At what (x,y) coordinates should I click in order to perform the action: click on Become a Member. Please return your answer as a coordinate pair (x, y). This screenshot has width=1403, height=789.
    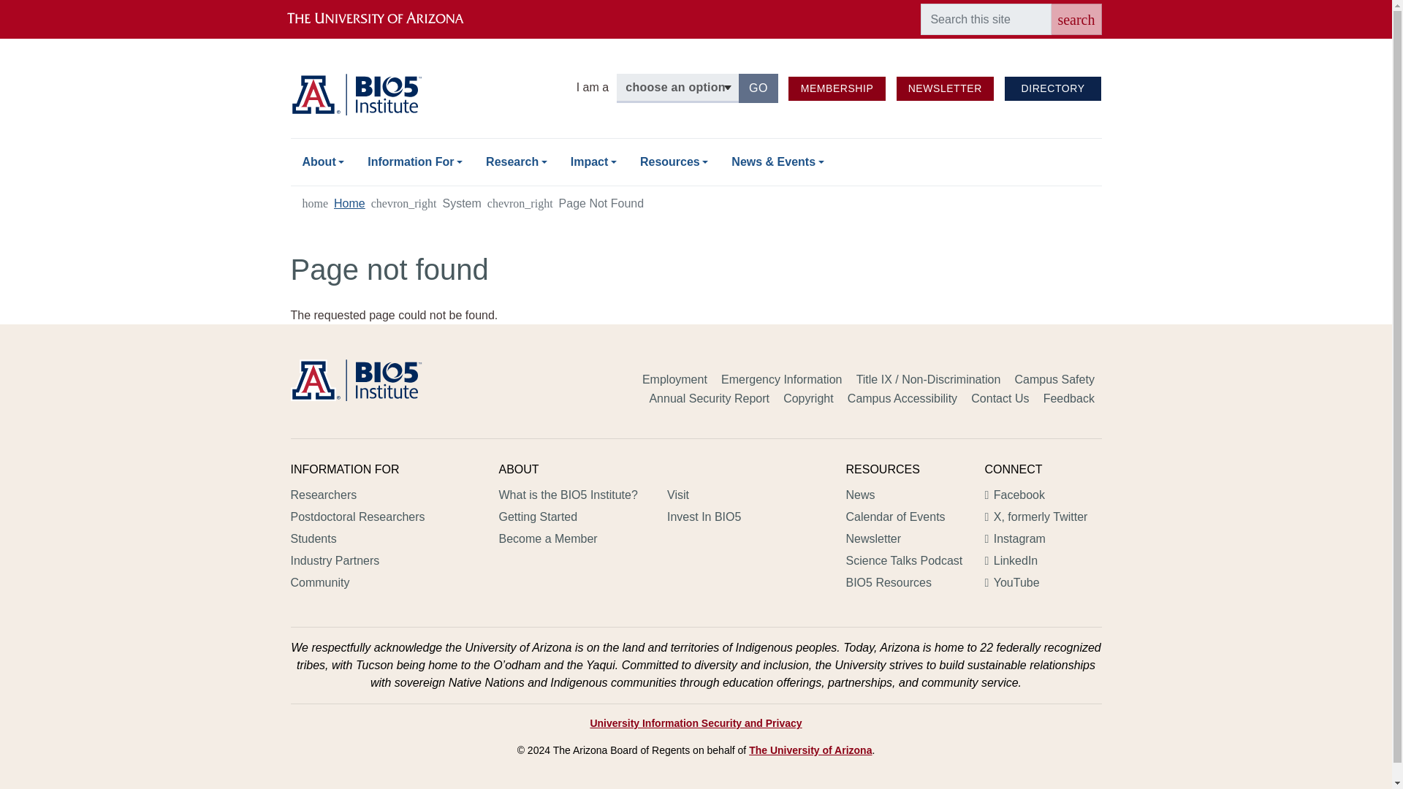
    Looking at the image, I should click on (415, 162).